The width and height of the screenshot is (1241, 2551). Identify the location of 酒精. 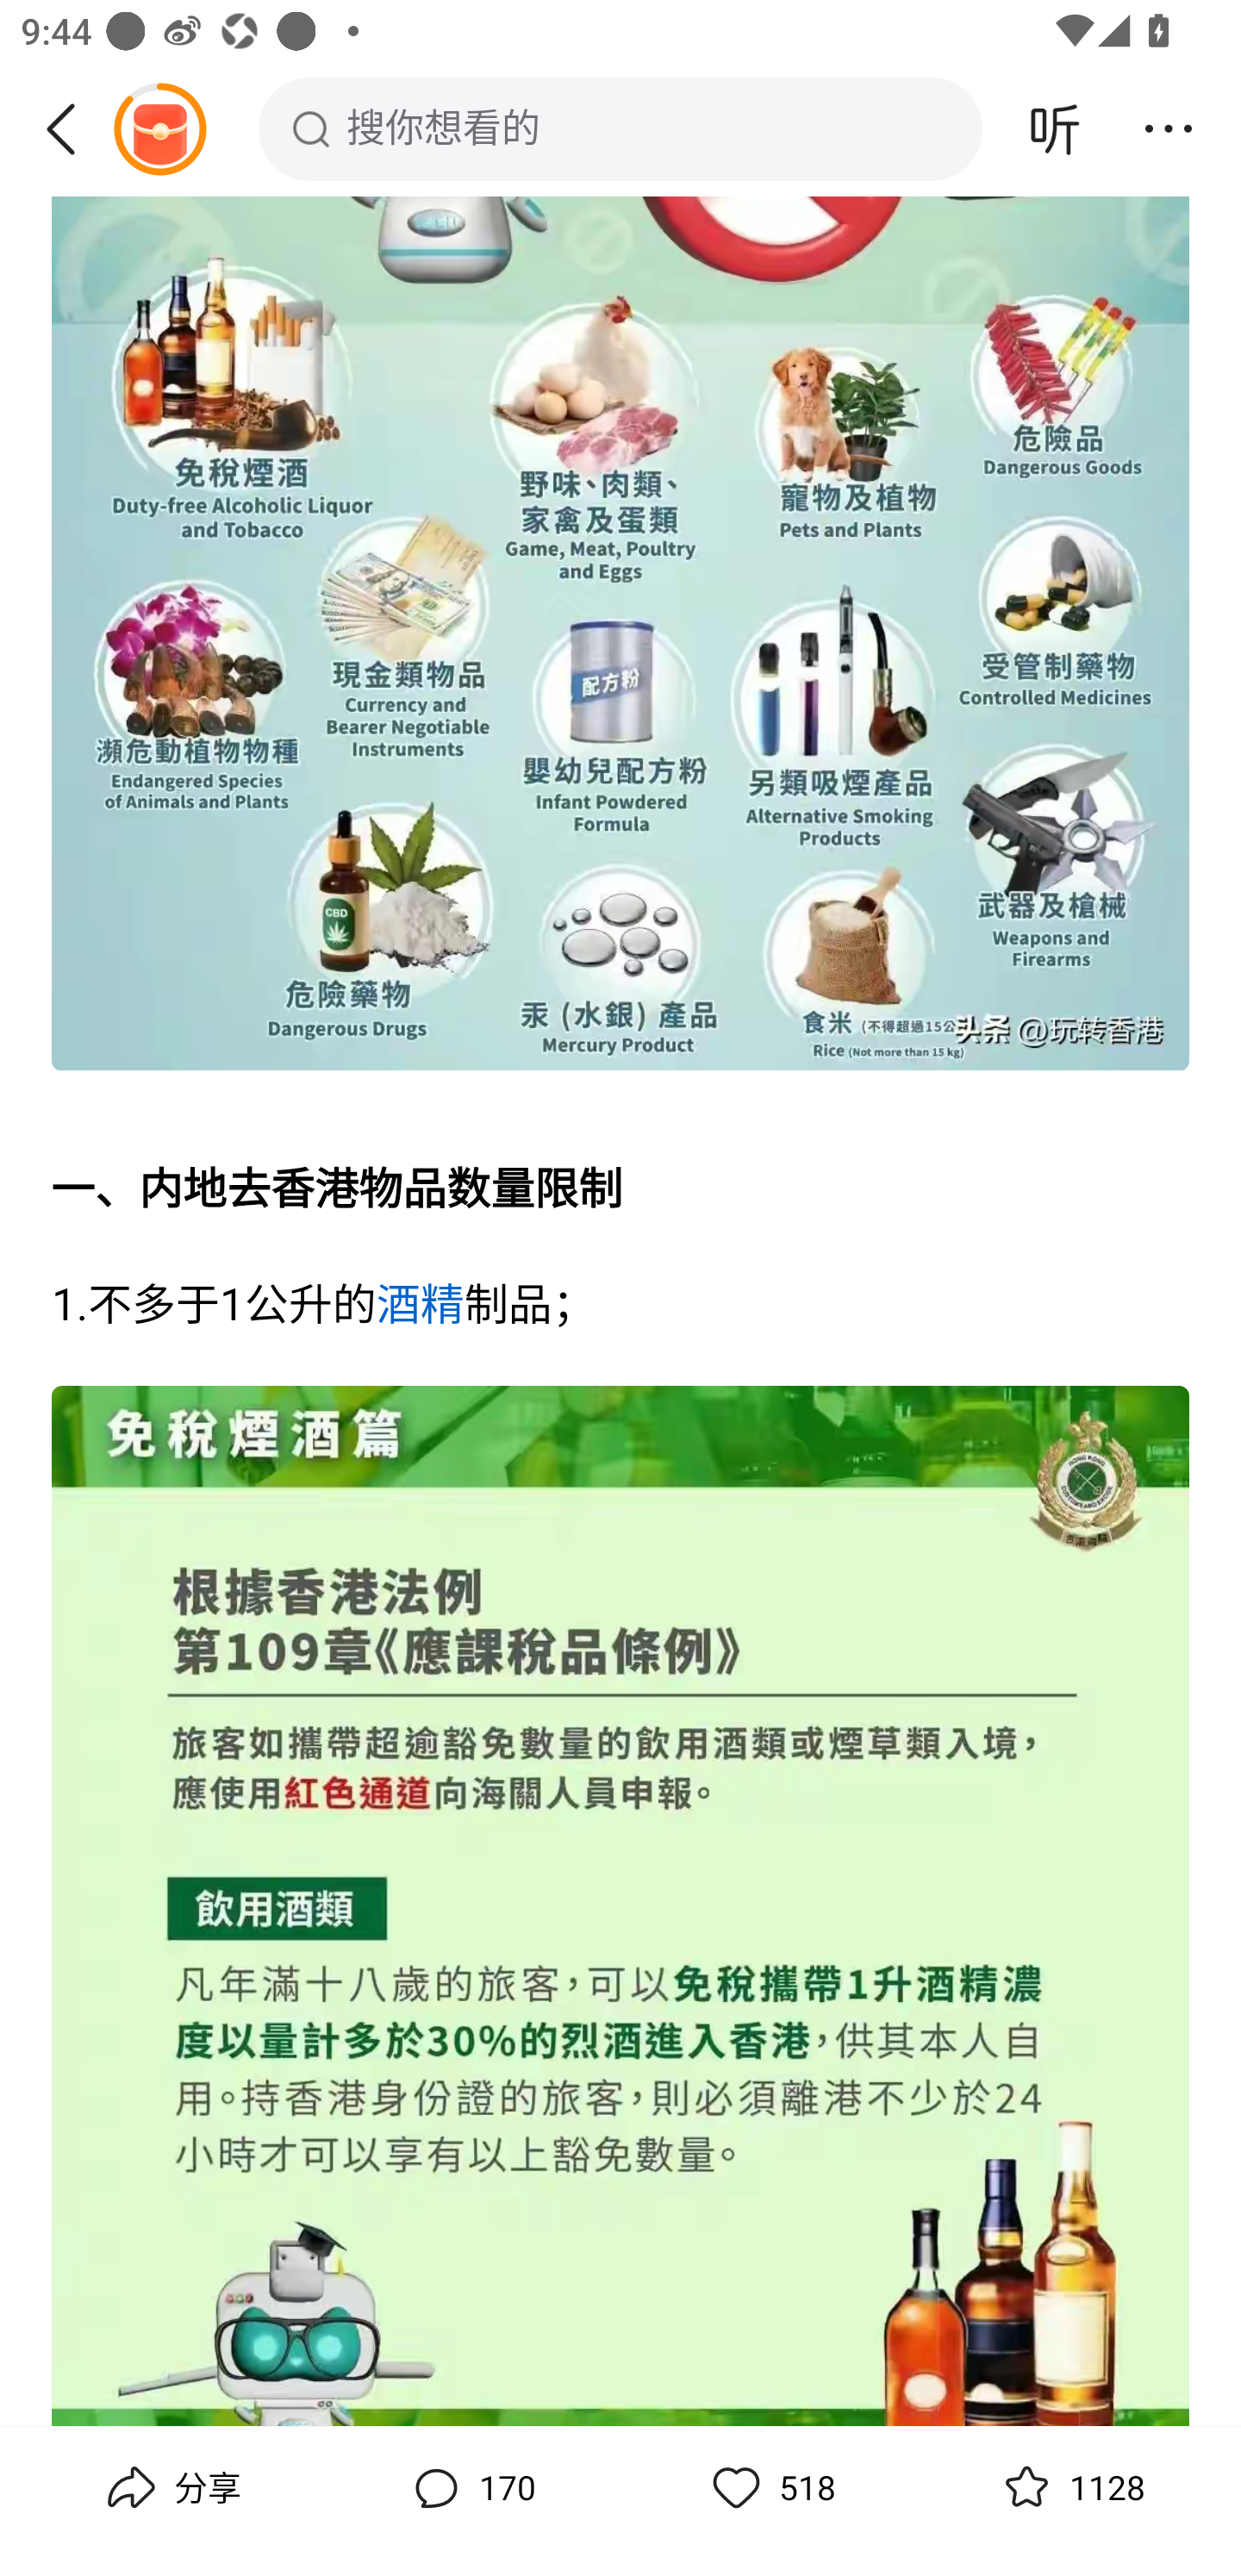
(420, 1308).